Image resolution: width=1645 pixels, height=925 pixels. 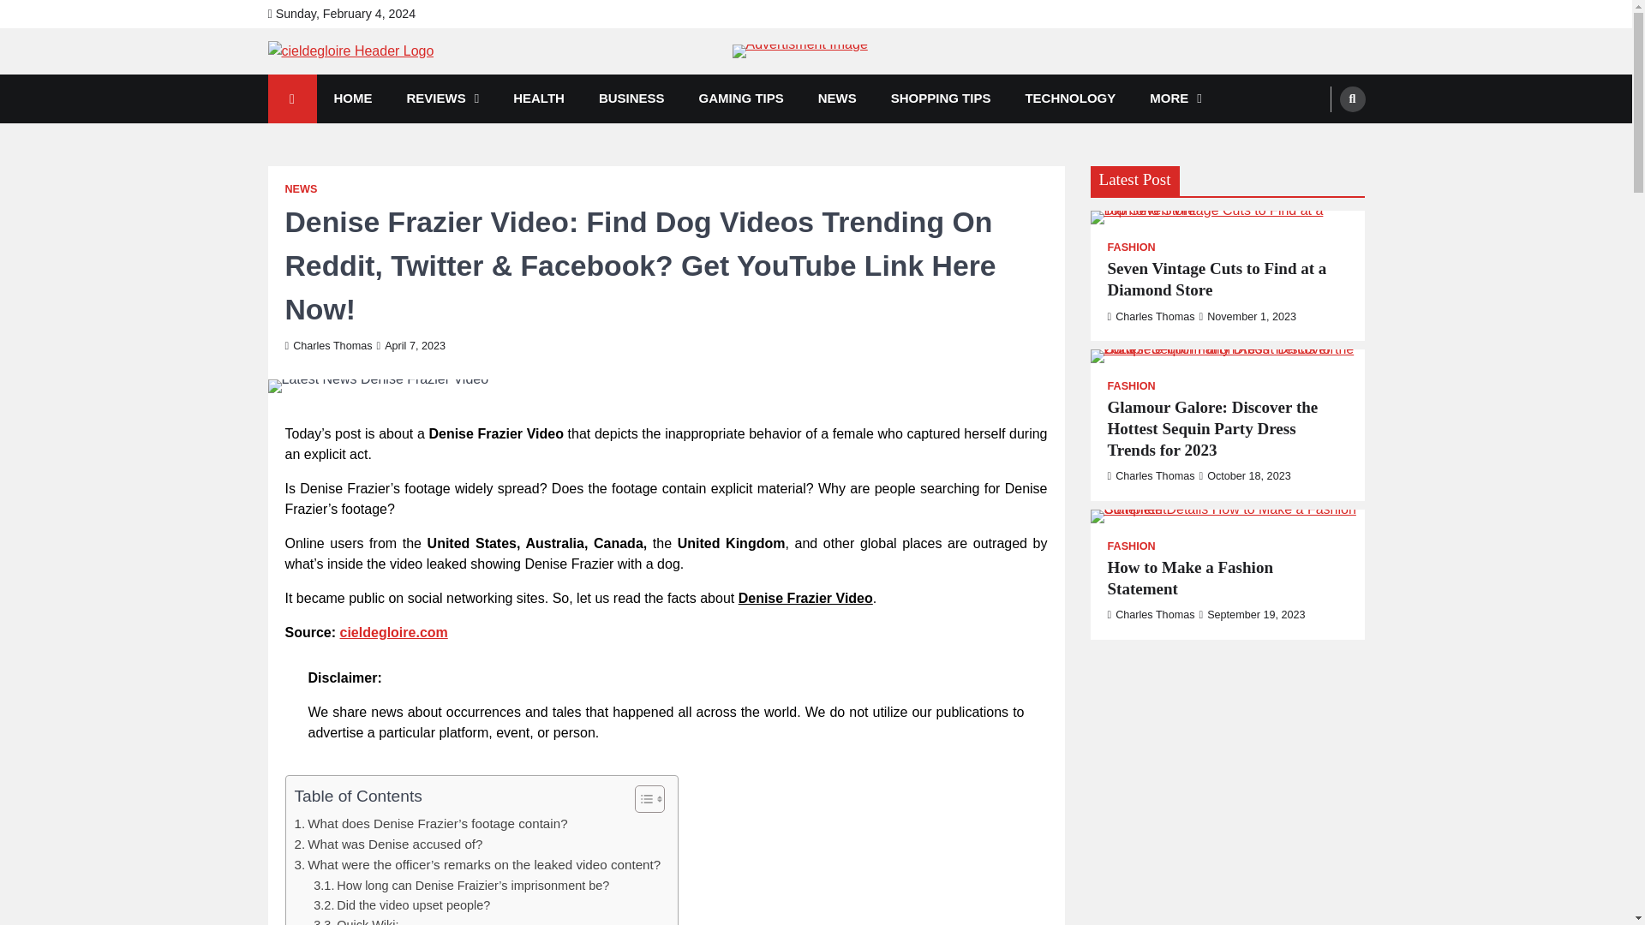 I want to click on SHOPPING TIPS, so click(x=941, y=98).